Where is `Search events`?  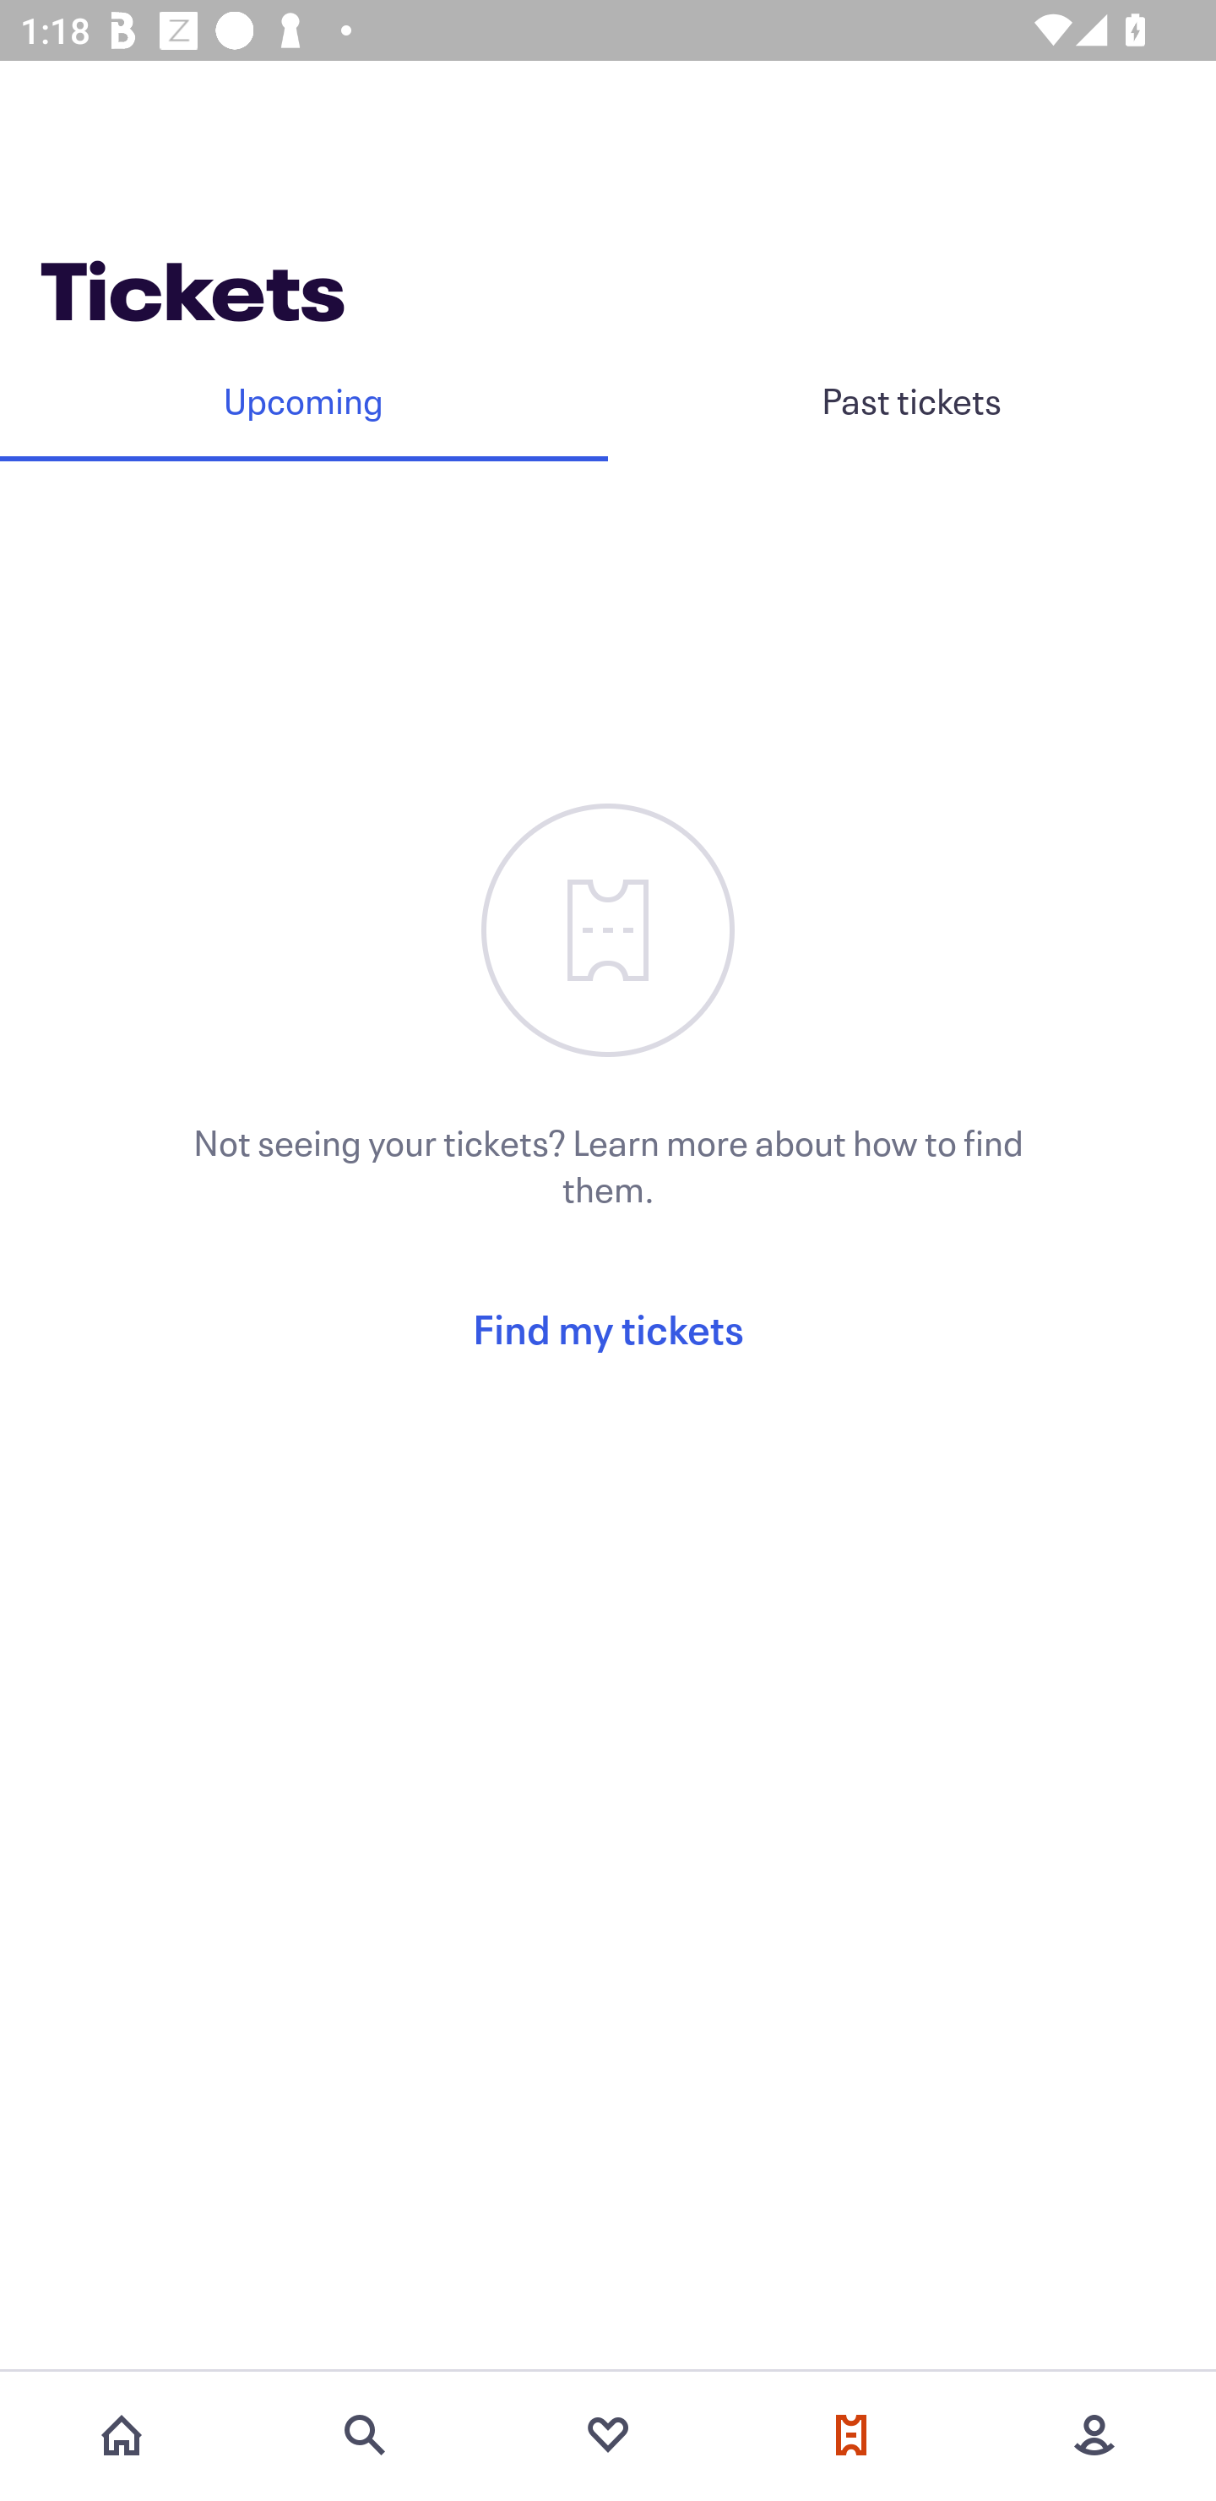
Search events is located at coordinates (365, 2435).